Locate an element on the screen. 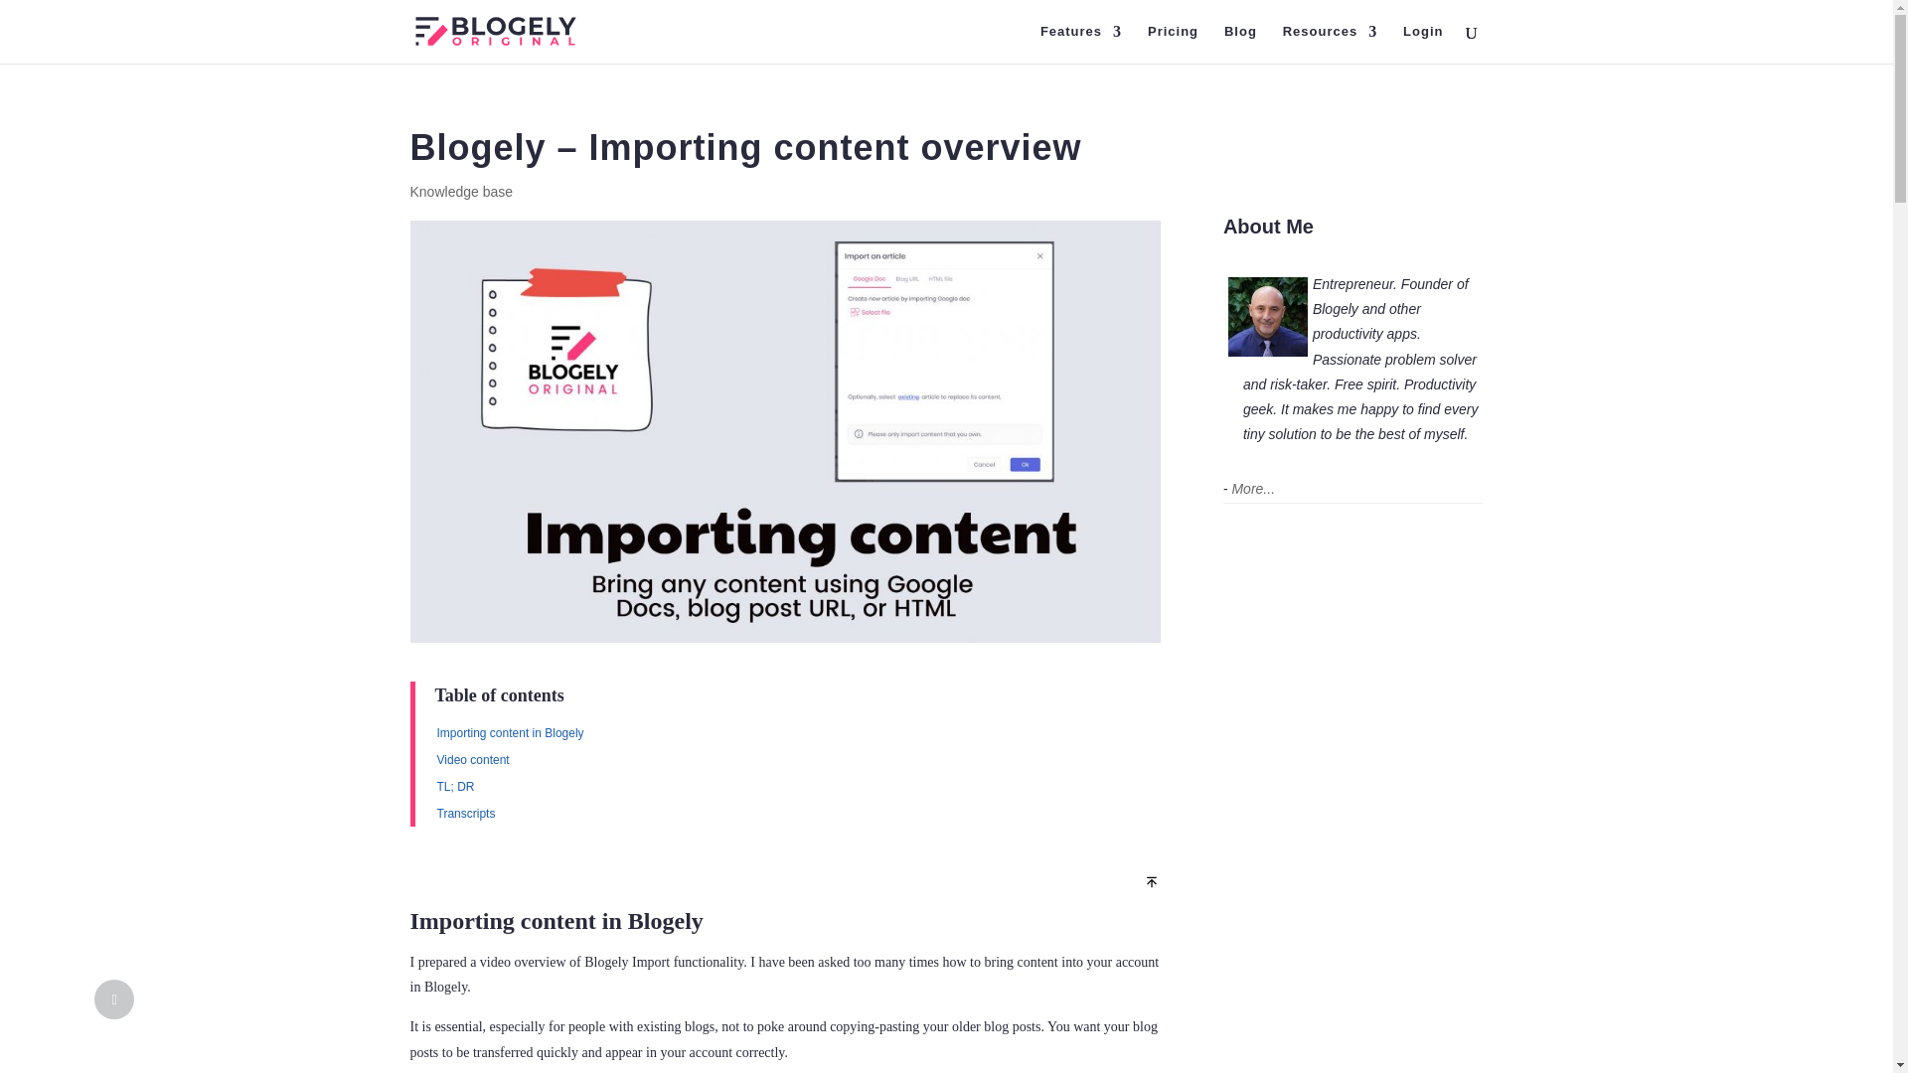  Resources is located at coordinates (1330, 44).